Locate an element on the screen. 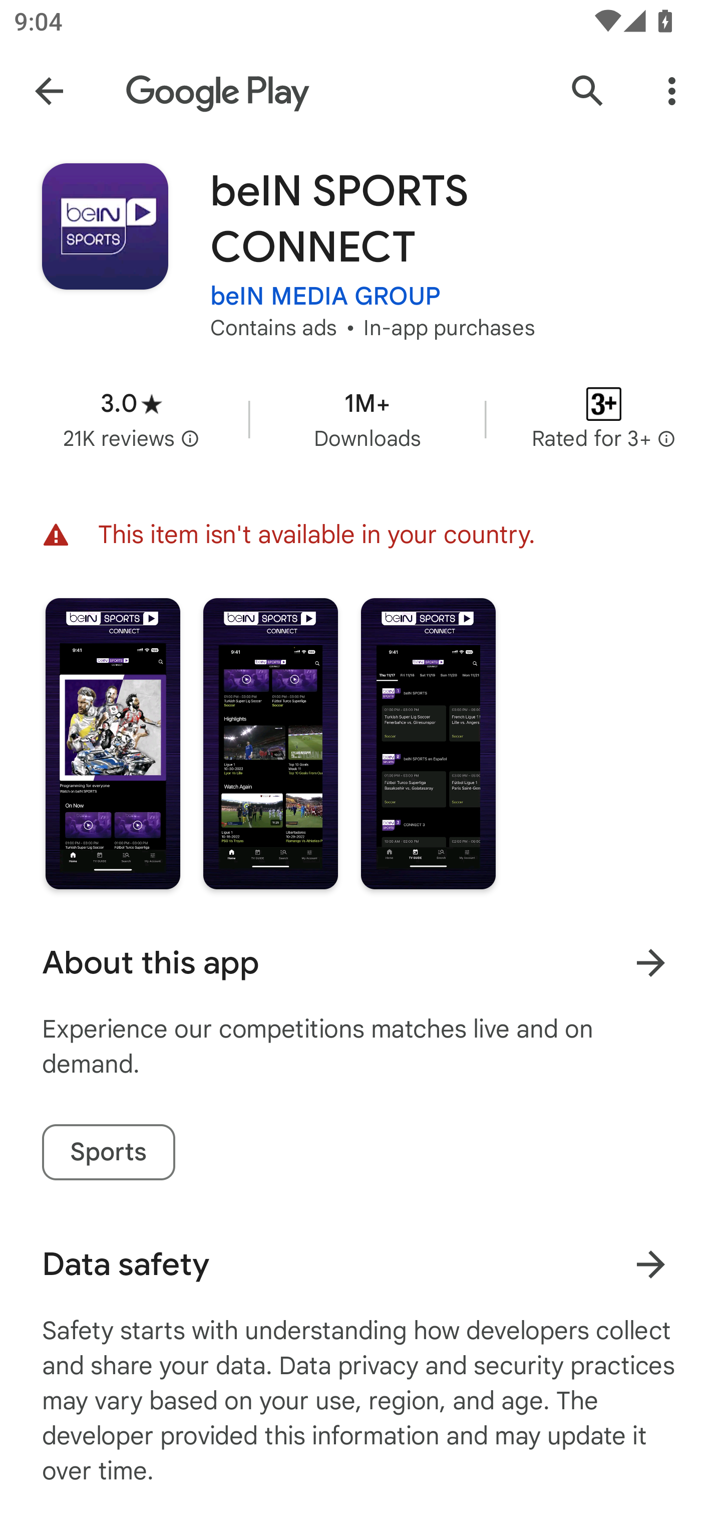 Image resolution: width=721 pixels, height=1523 pixels. About this app Learn more About this app is located at coordinates (360, 962).